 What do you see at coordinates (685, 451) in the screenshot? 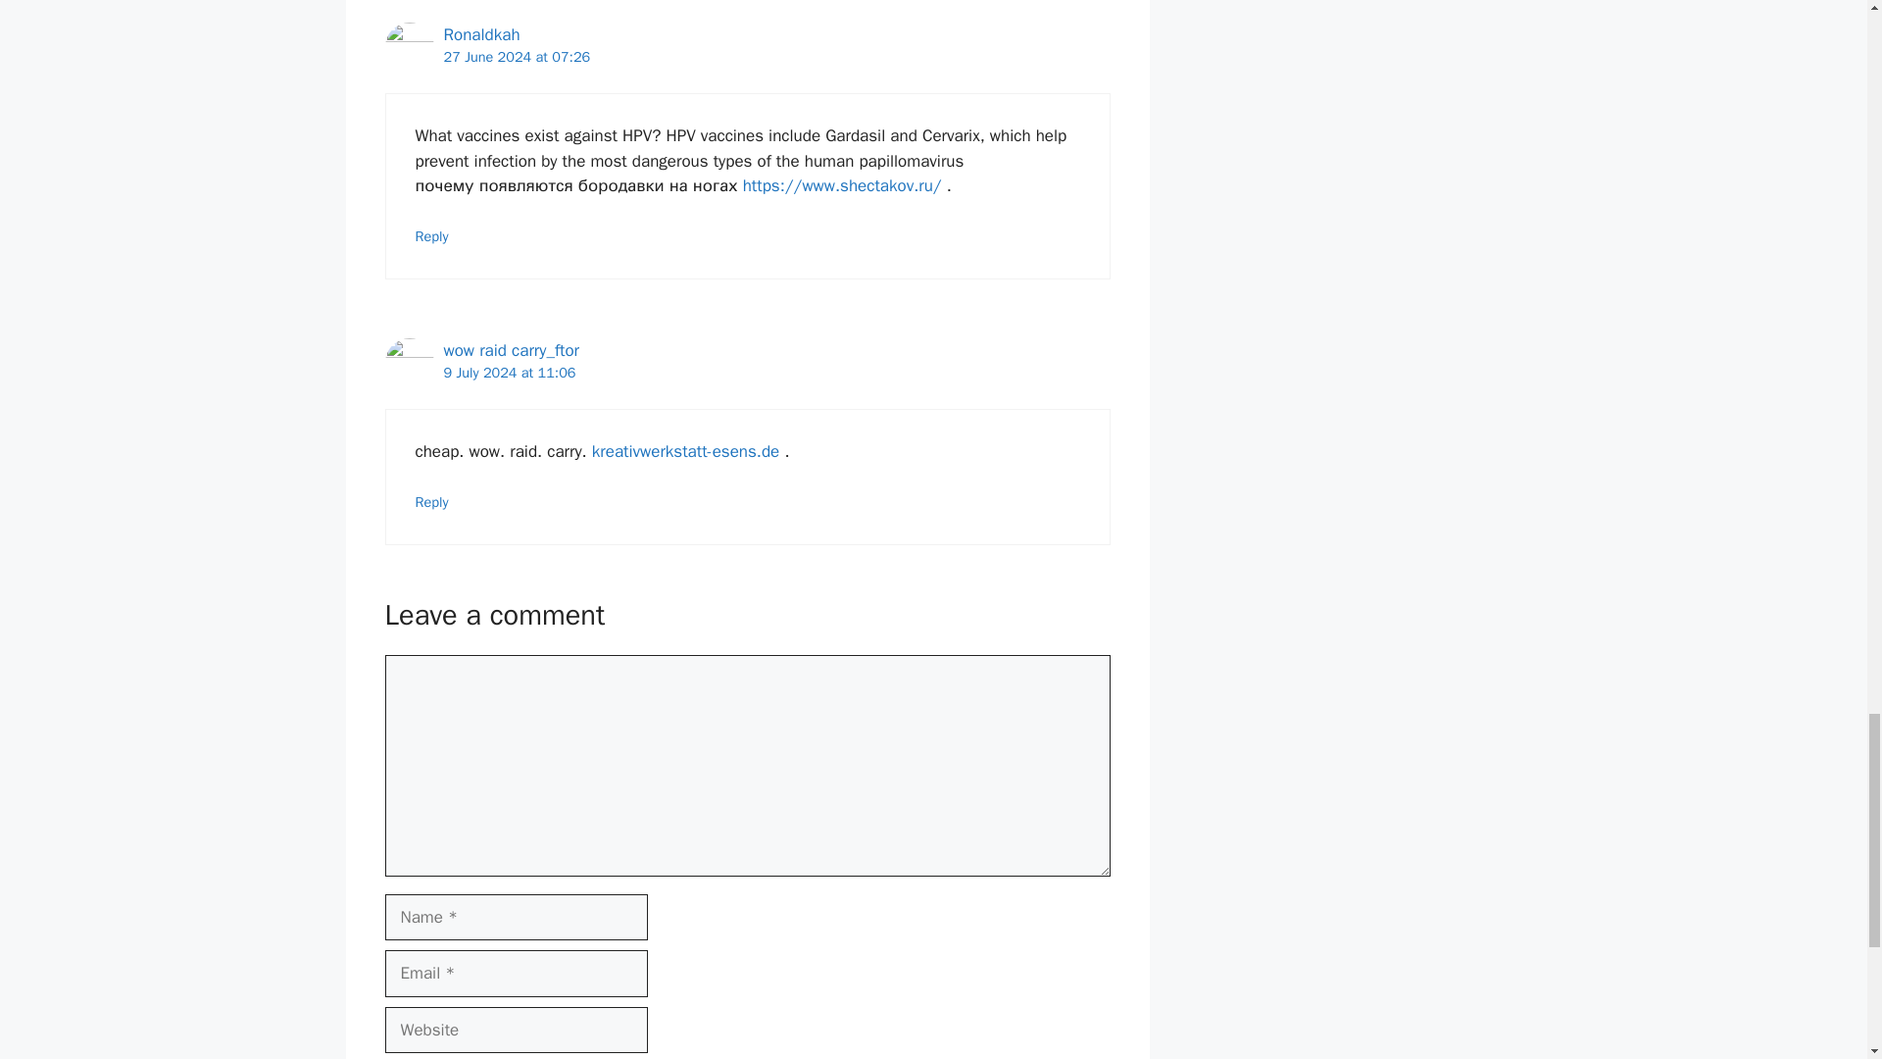
I see `kreativwerkstatt-esens.de` at bounding box center [685, 451].